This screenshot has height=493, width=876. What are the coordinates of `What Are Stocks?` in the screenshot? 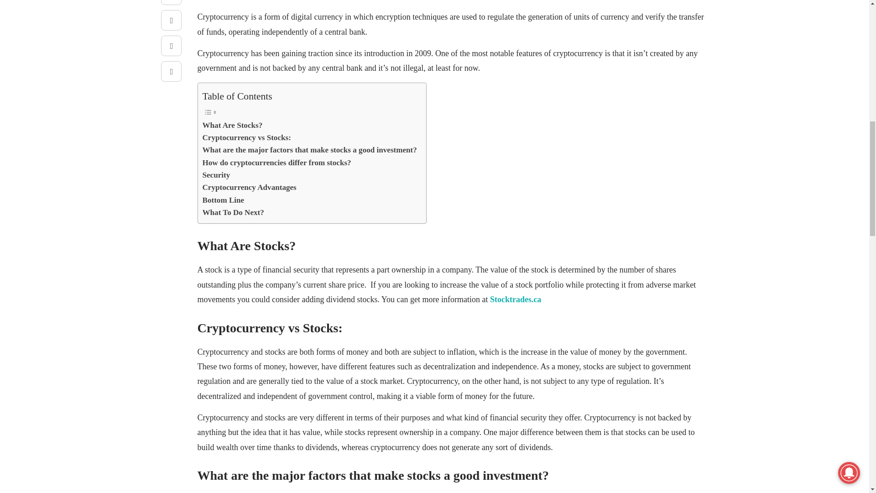 It's located at (233, 125).